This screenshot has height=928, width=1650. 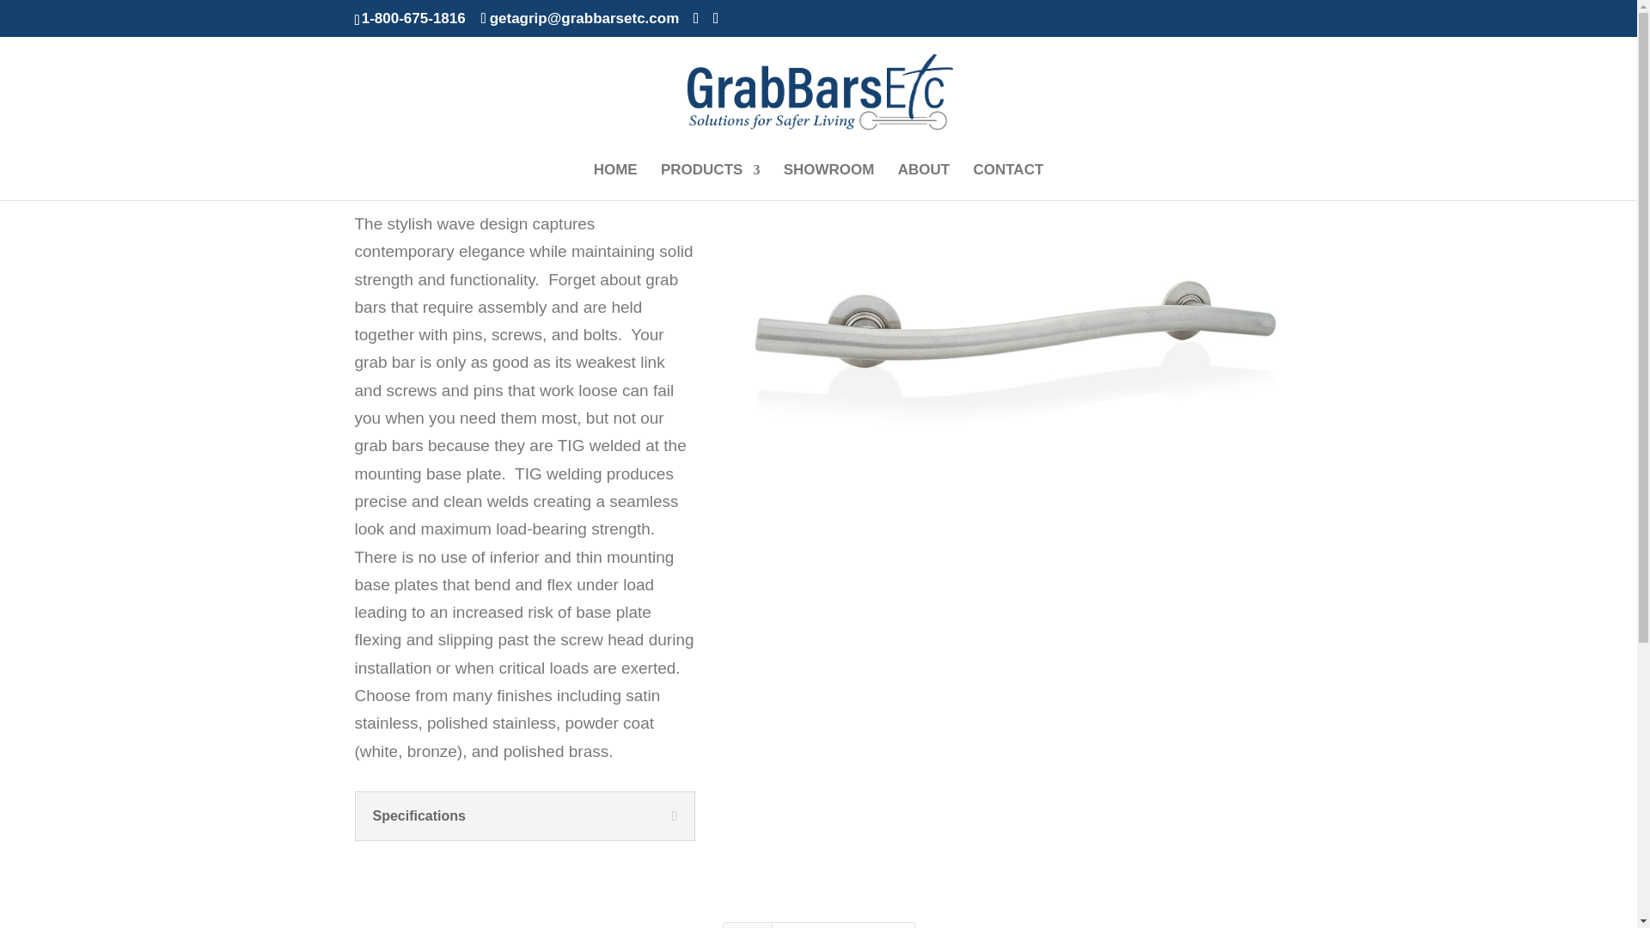 What do you see at coordinates (615, 182) in the screenshot?
I see `HOME` at bounding box center [615, 182].